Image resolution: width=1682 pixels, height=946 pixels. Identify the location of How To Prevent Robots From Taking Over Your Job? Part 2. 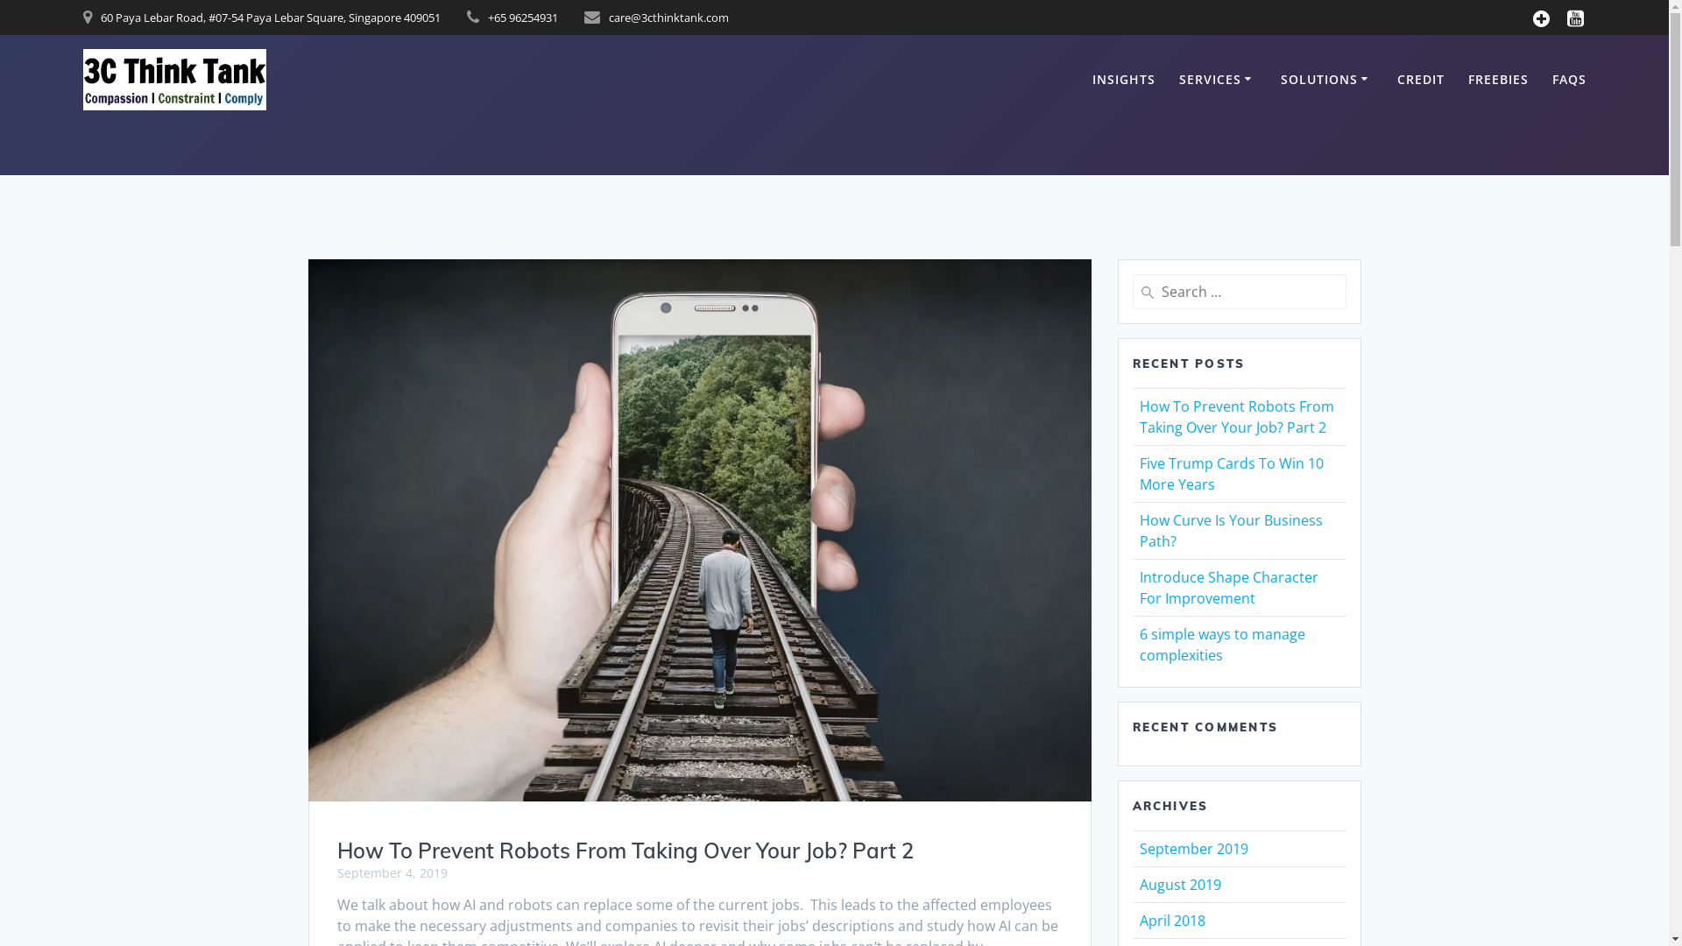
(1236, 417).